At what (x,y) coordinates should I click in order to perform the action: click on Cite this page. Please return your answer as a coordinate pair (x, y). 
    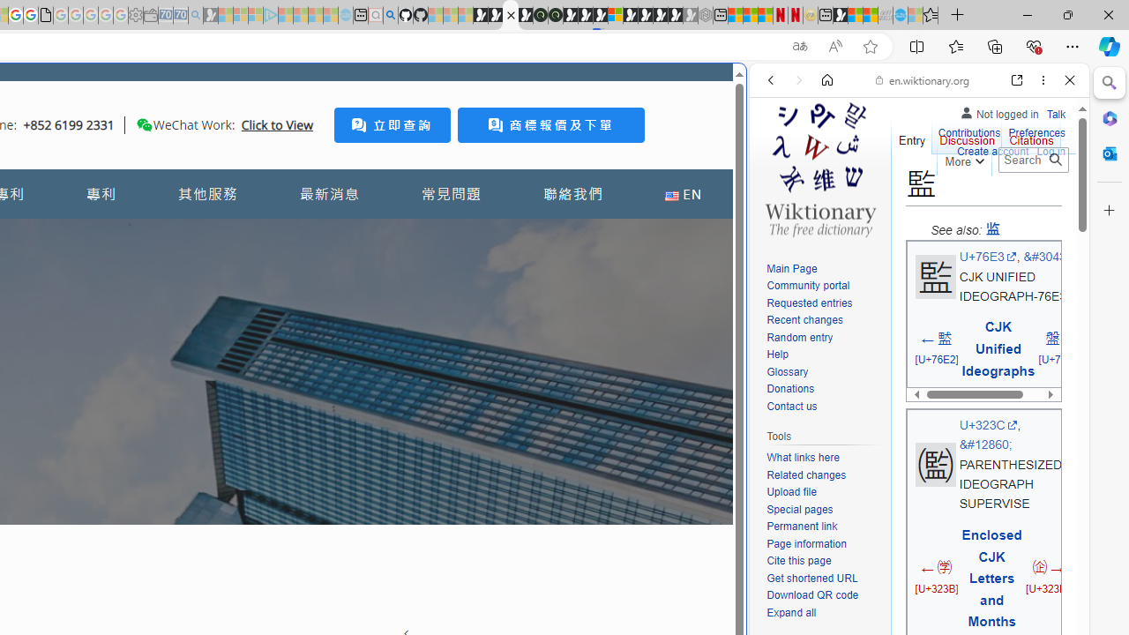
    Looking at the image, I should click on (799, 561).